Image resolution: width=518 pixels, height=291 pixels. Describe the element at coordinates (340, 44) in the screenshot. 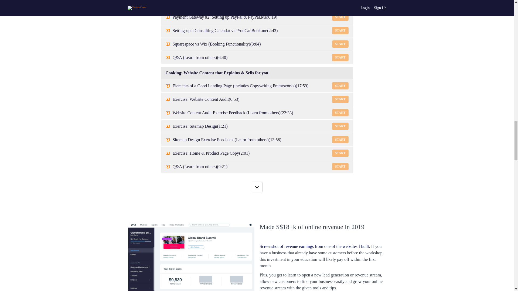

I see `START` at that location.